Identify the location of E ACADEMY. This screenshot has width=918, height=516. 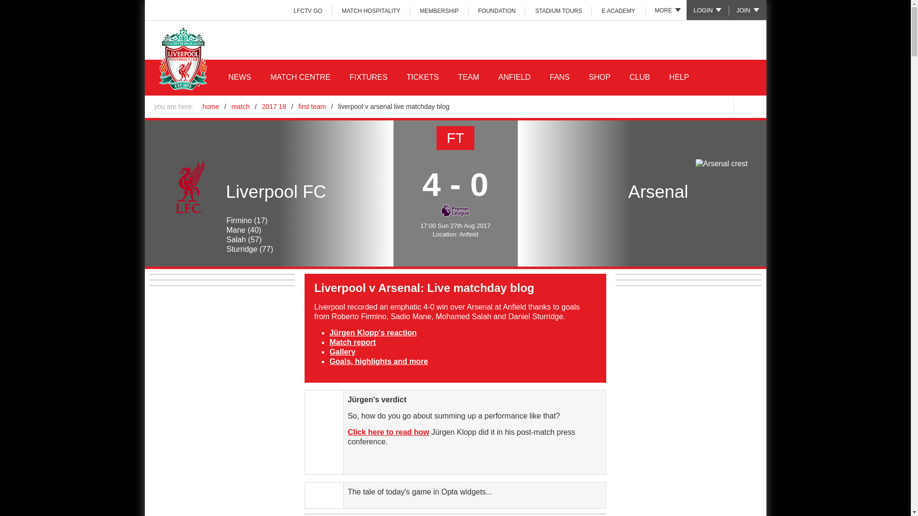
(619, 11).